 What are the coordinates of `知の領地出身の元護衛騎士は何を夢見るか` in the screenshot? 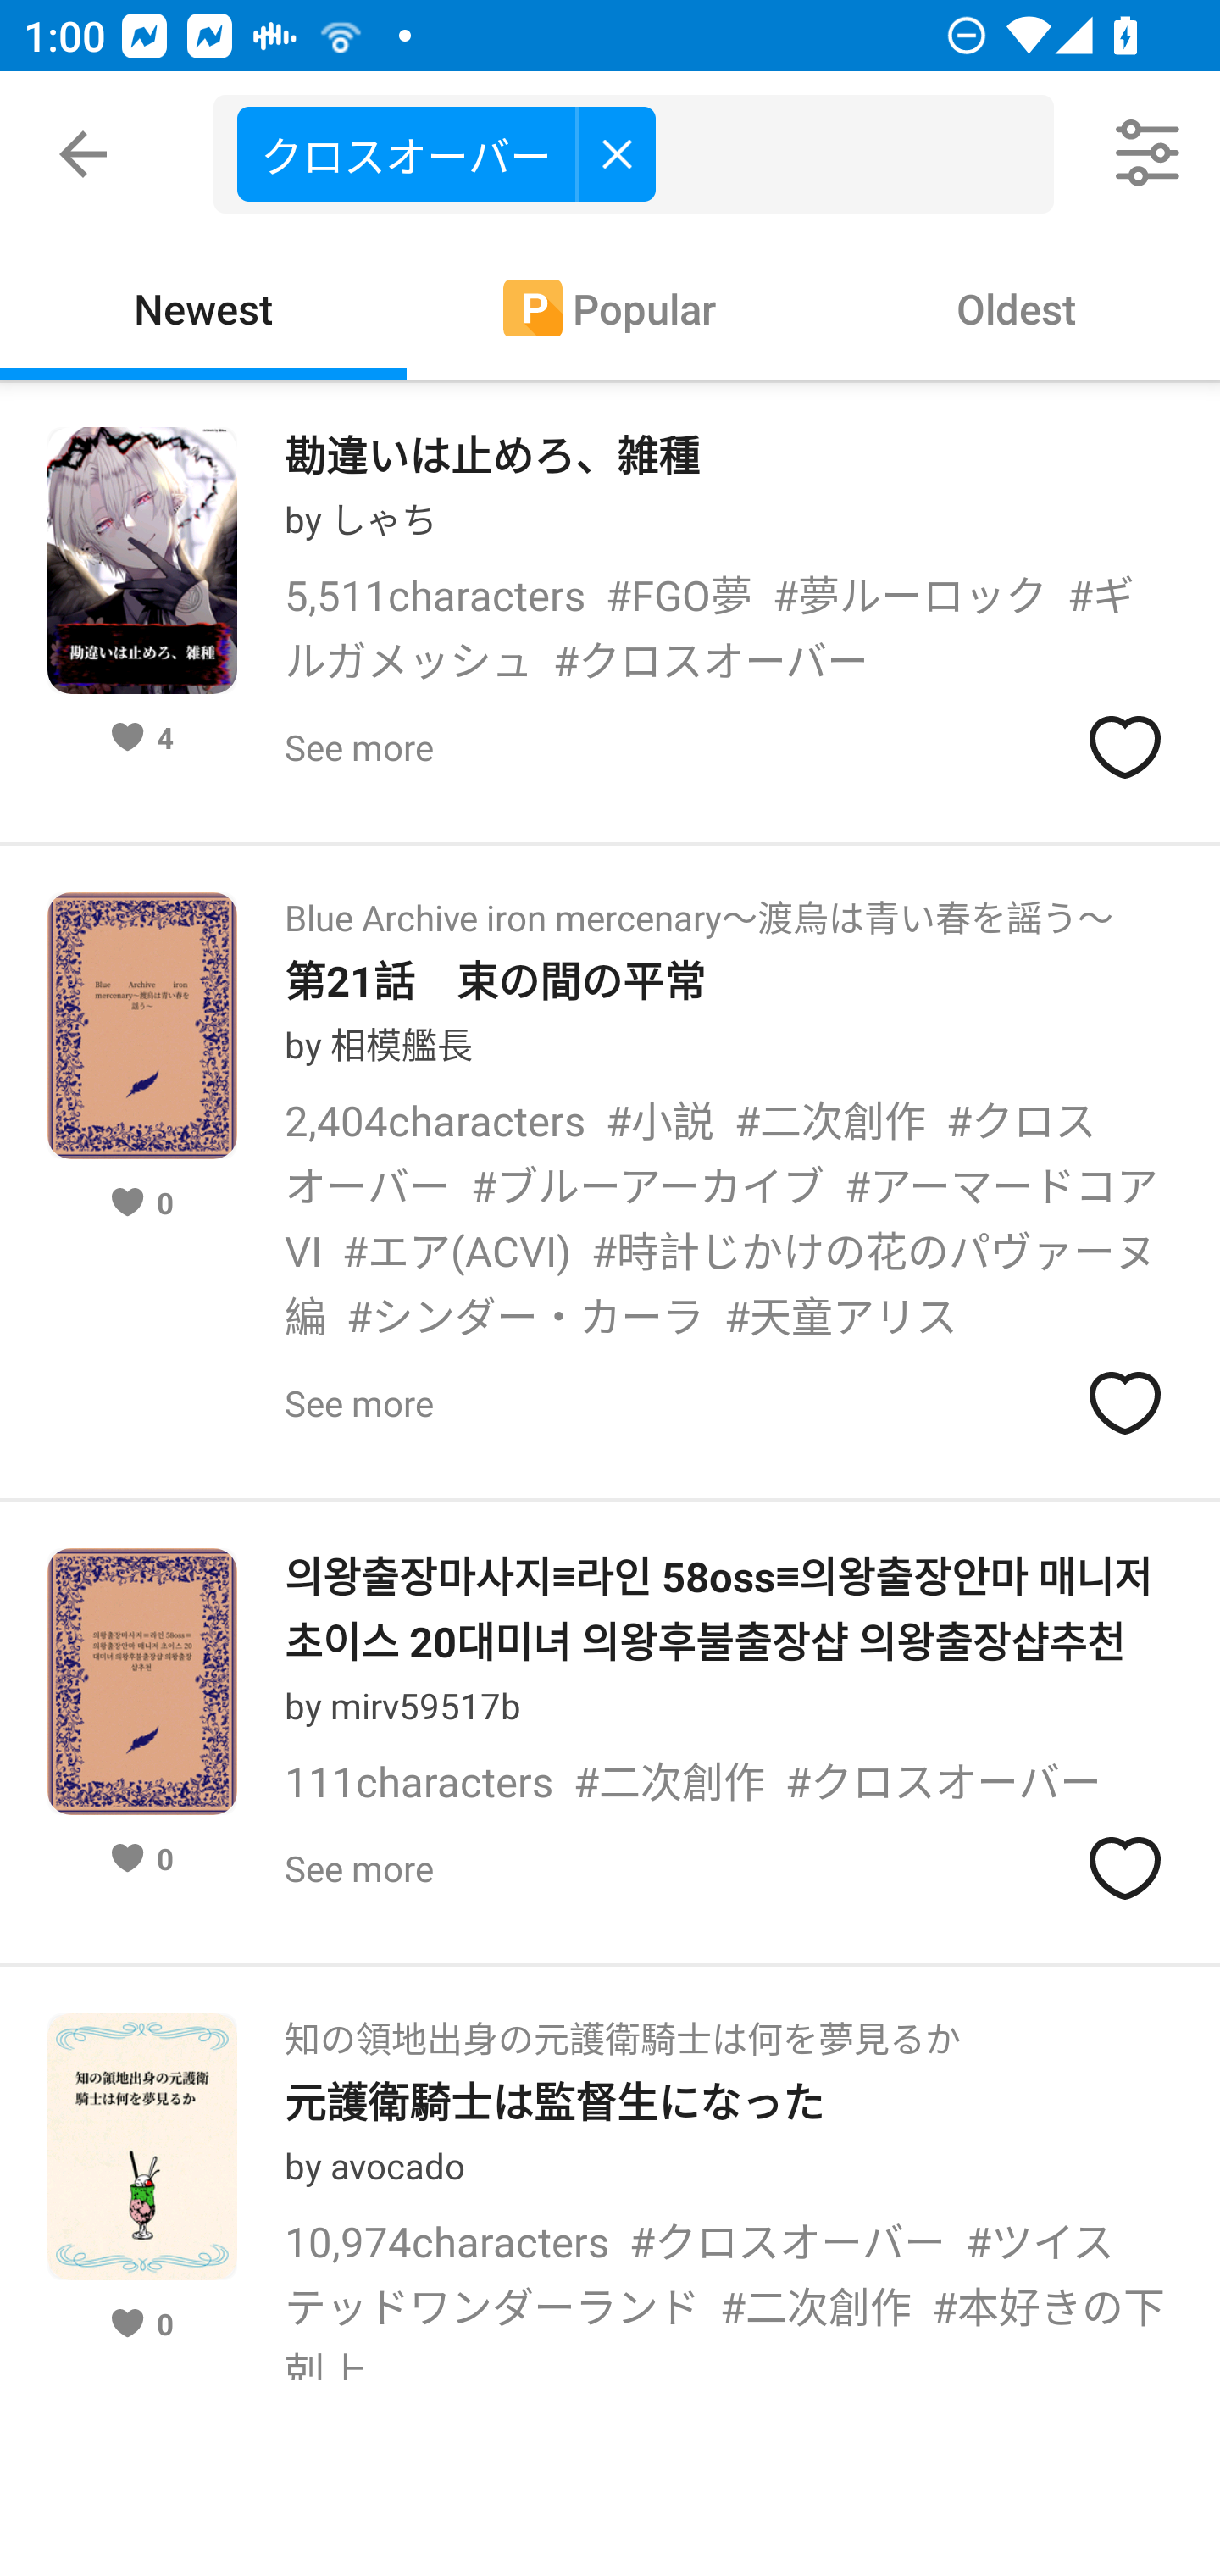 It's located at (622, 2029).